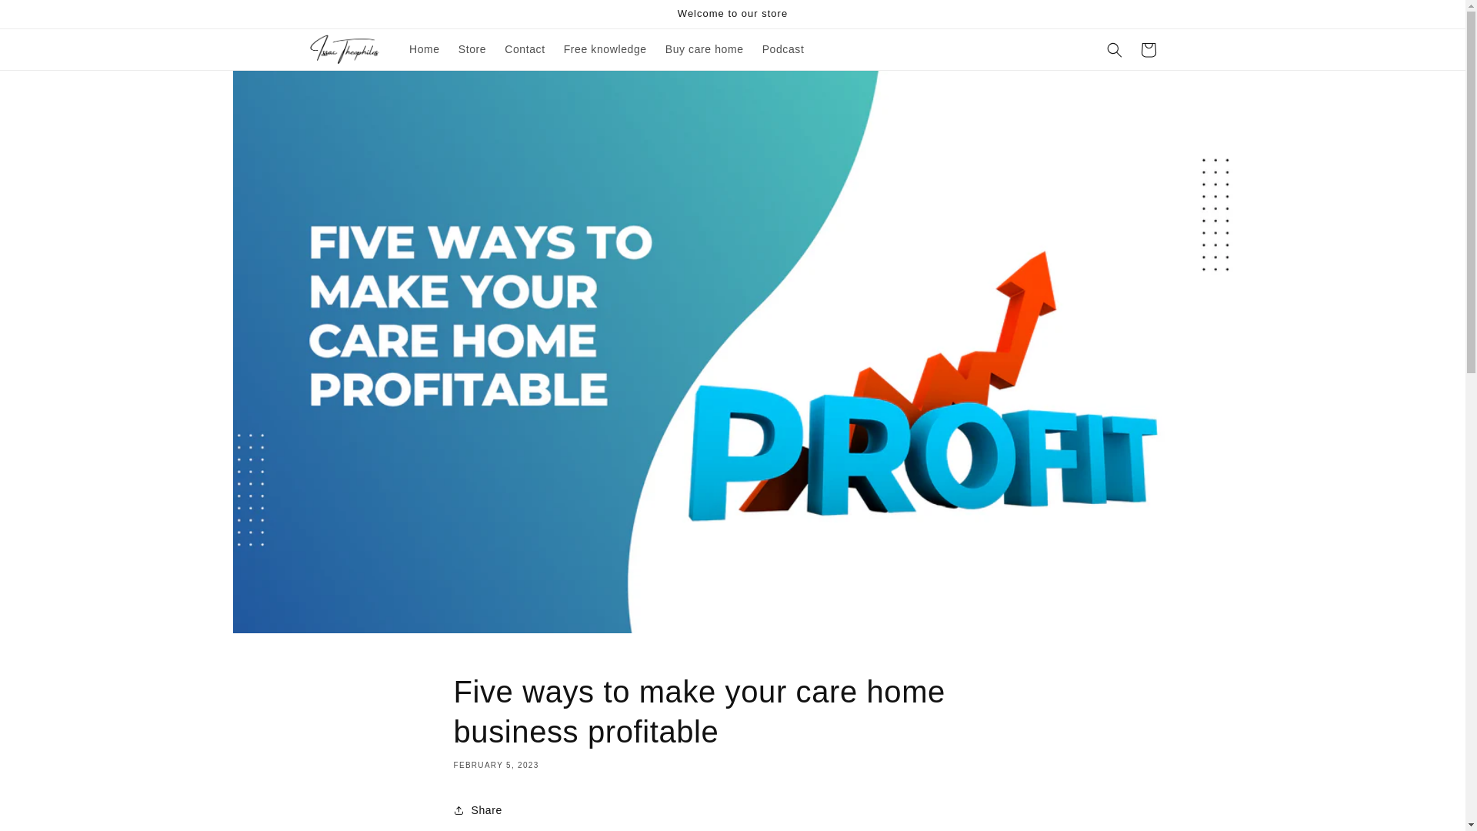  Describe the element at coordinates (783, 49) in the screenshot. I see `Podcast` at that location.